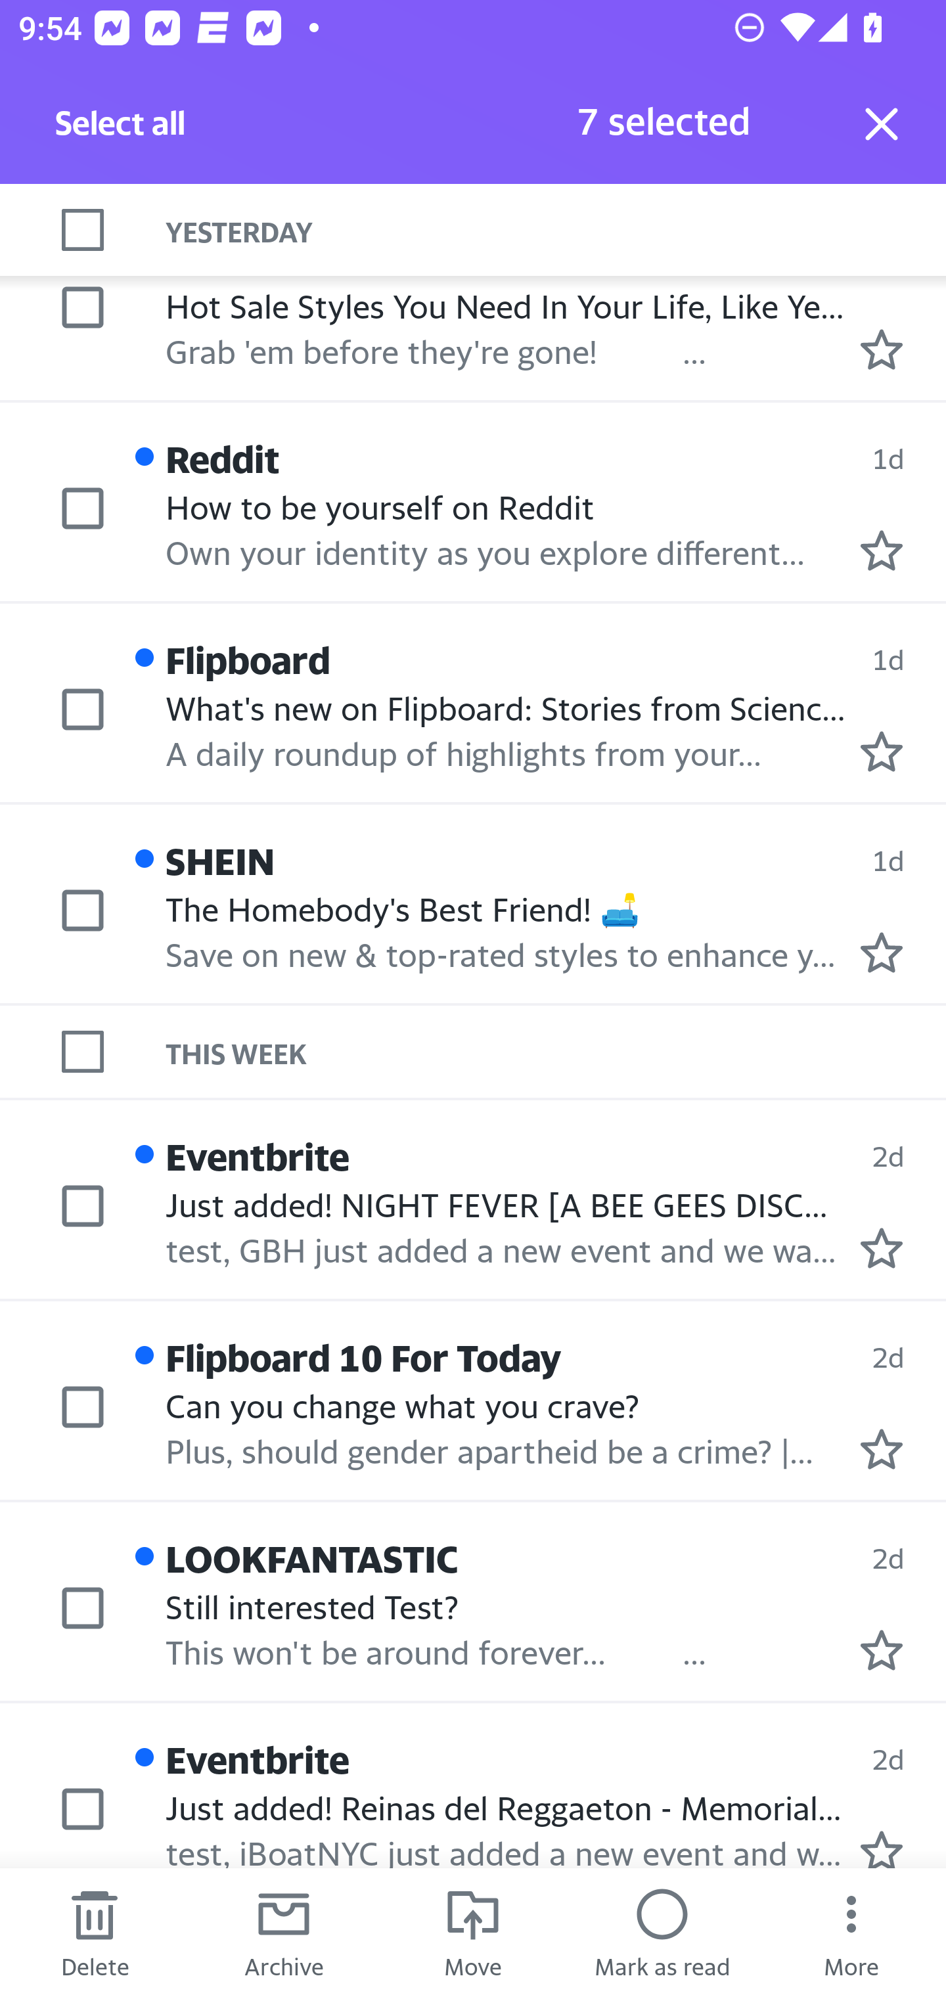 The image size is (946, 1997). What do you see at coordinates (882, 123) in the screenshot?
I see `Exit selection mode` at bounding box center [882, 123].